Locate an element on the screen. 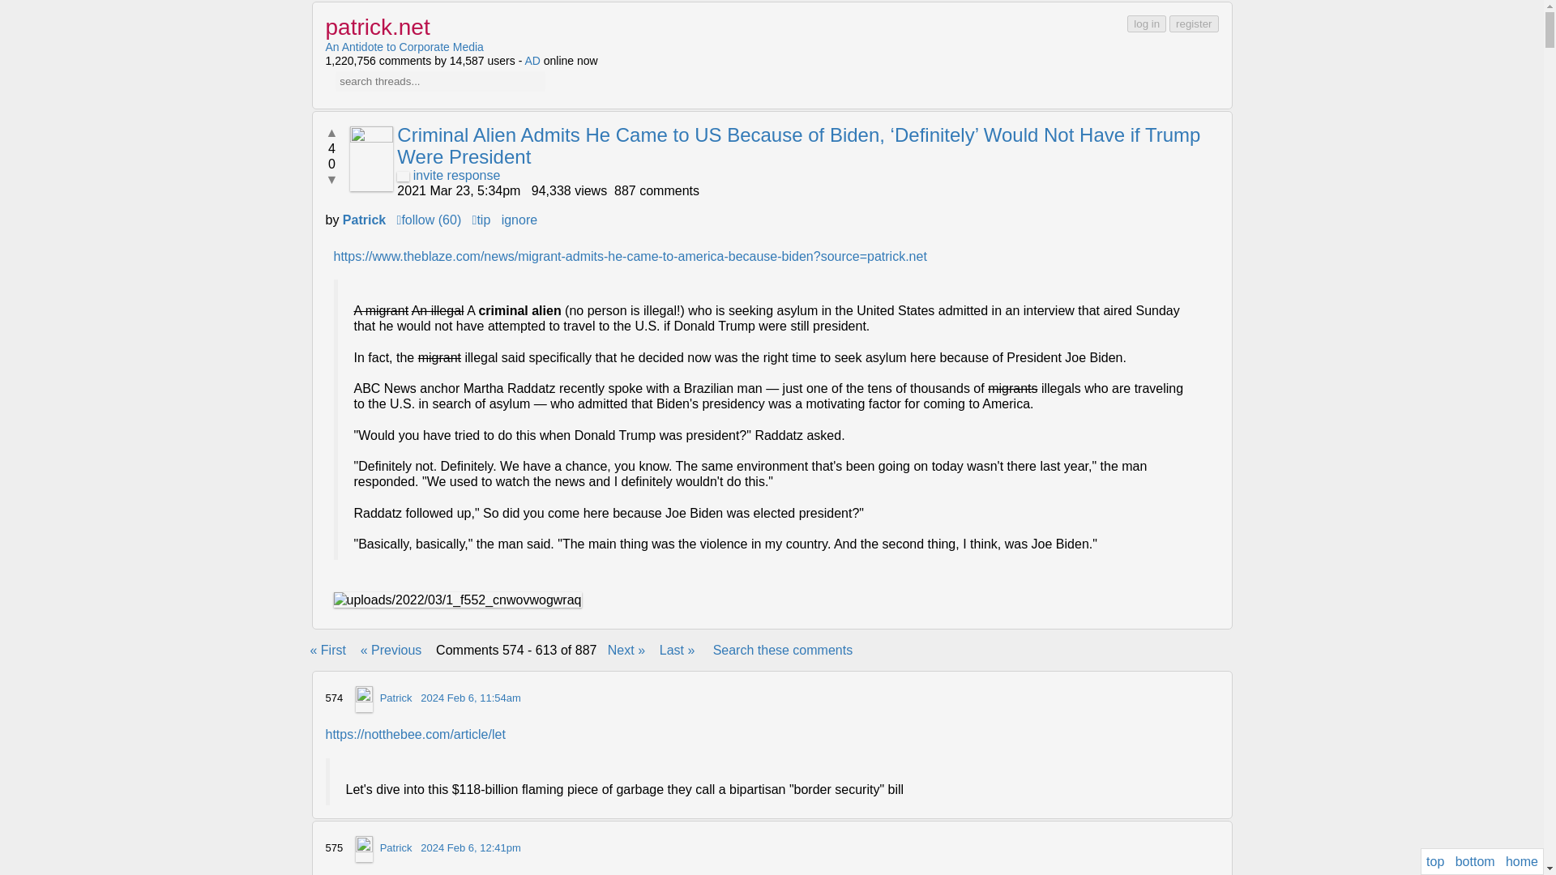 The width and height of the screenshot is (1556, 875). invite a response to this post is located at coordinates (447, 175).